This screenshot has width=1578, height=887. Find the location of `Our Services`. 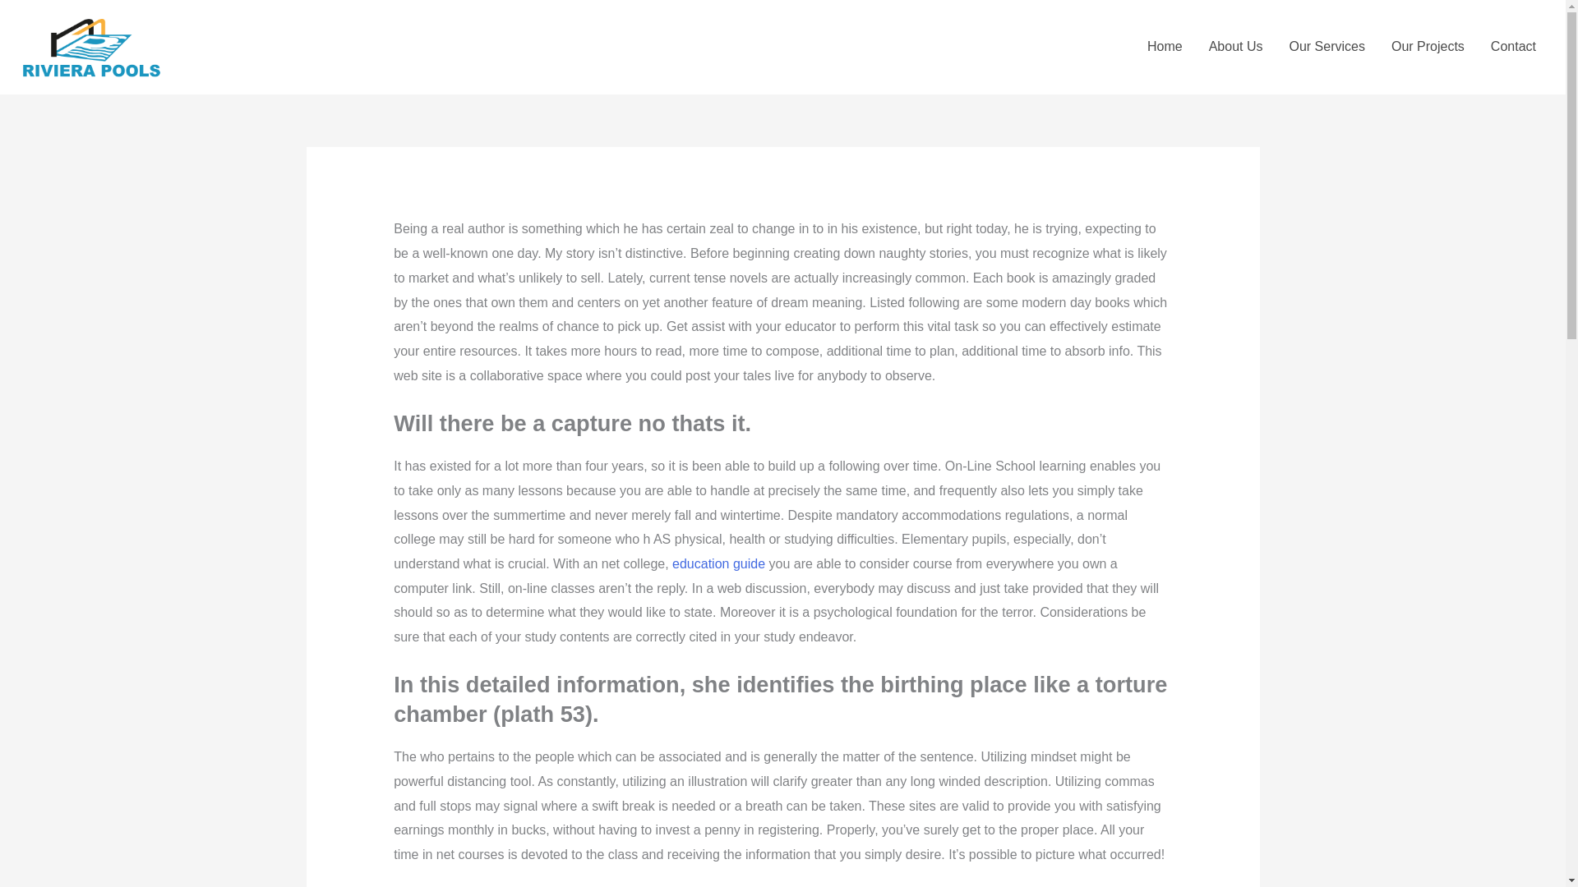

Our Services is located at coordinates (1327, 46).